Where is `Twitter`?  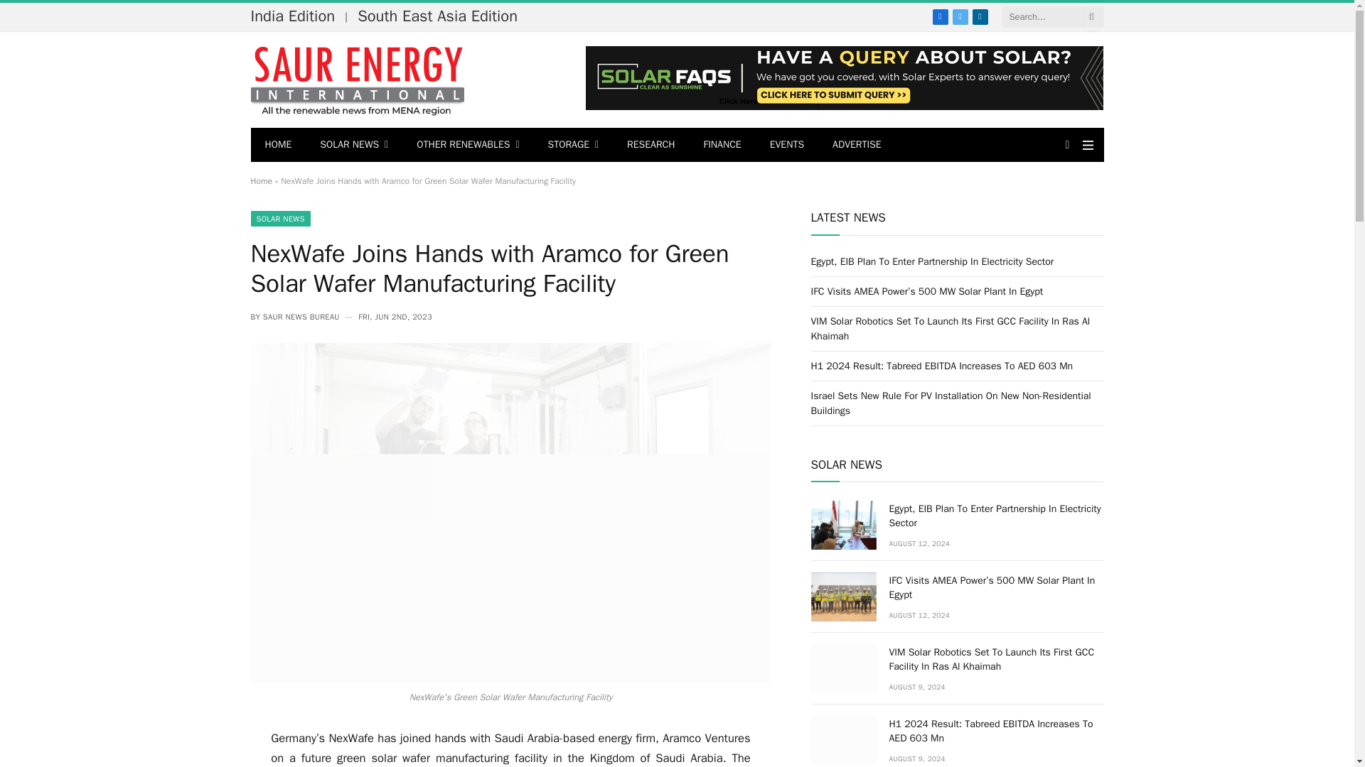 Twitter is located at coordinates (960, 16).